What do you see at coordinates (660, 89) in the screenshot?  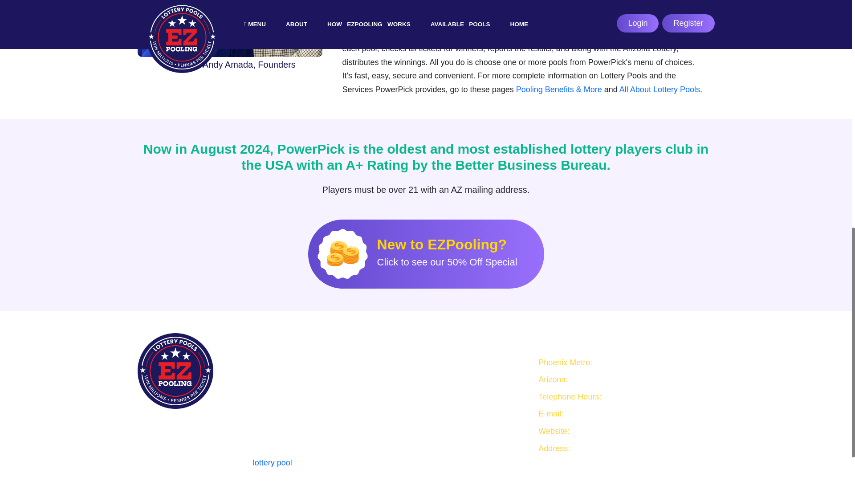 I see `All About Lottery Pools` at bounding box center [660, 89].